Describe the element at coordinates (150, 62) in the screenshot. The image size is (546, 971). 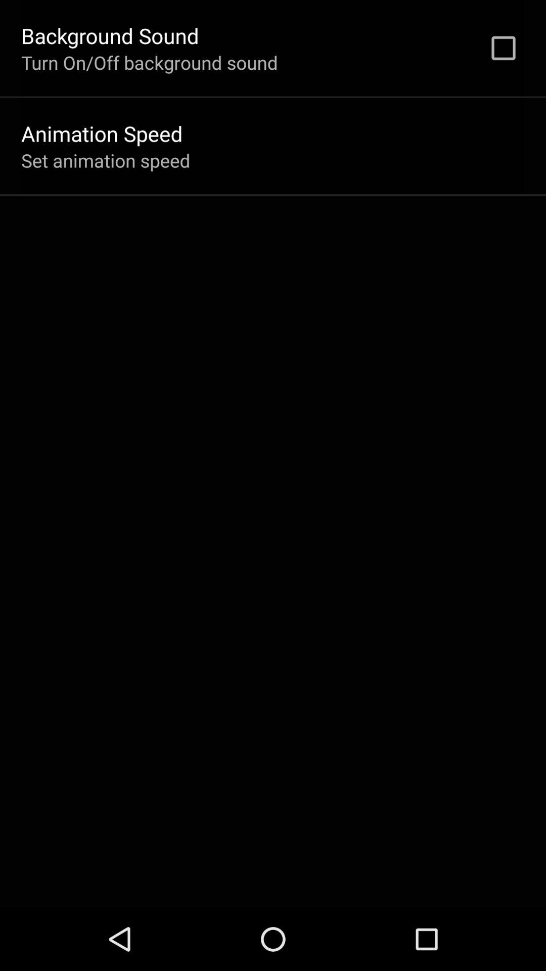
I see `launch icon below the background sound app` at that location.